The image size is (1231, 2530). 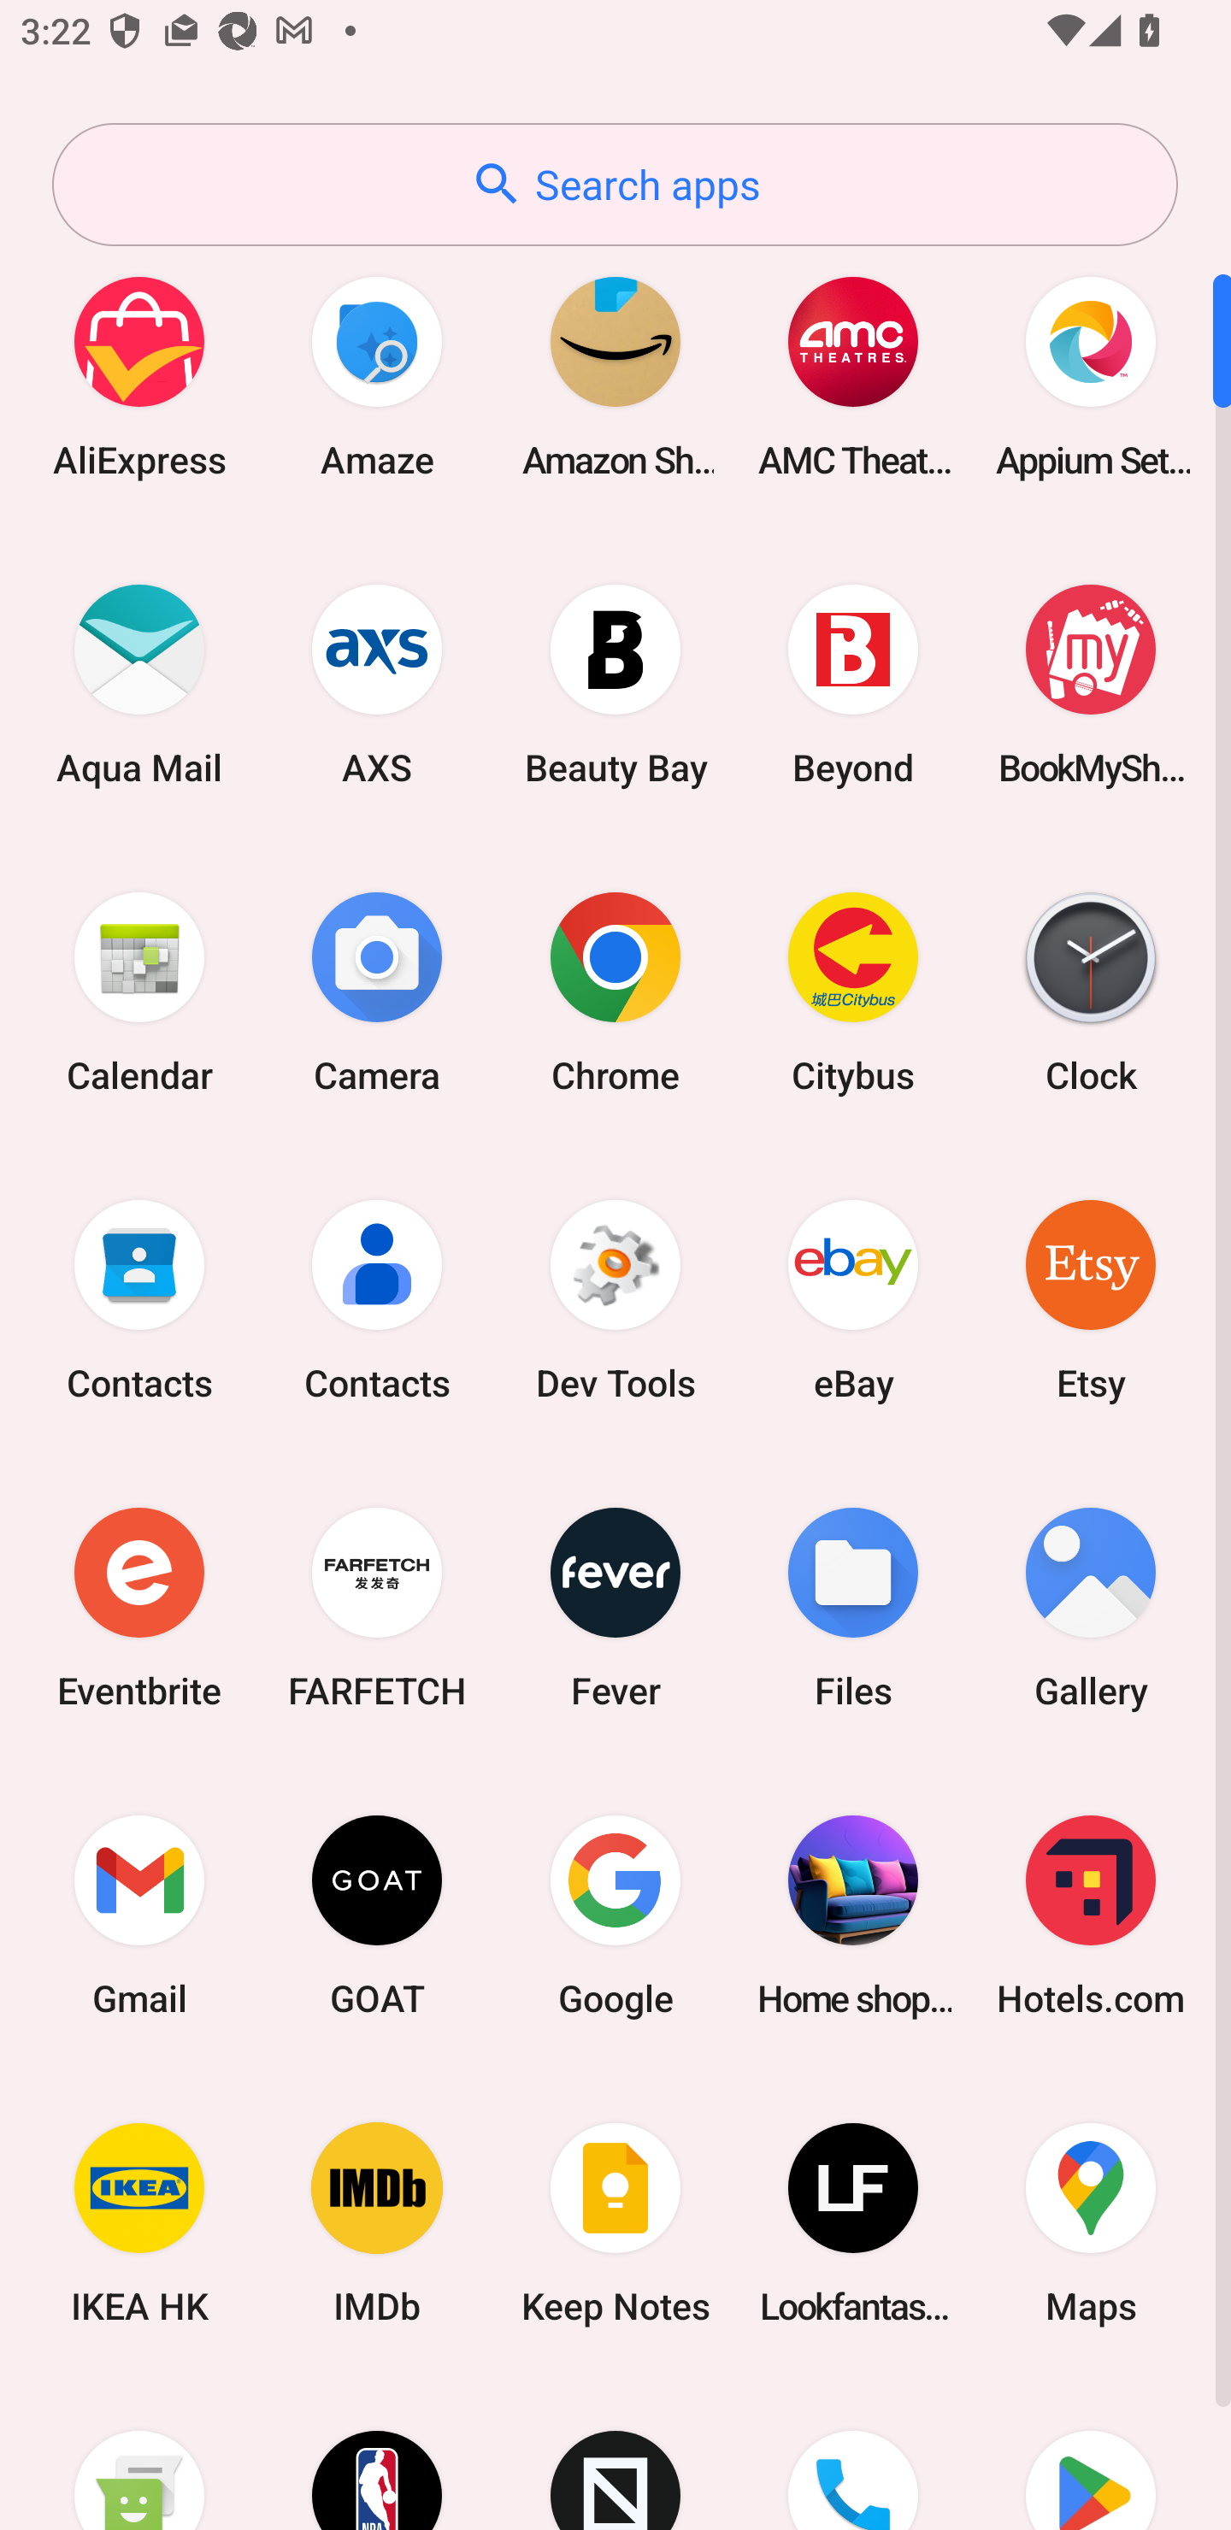 What do you see at coordinates (139, 1607) in the screenshot?
I see `Eventbrite` at bounding box center [139, 1607].